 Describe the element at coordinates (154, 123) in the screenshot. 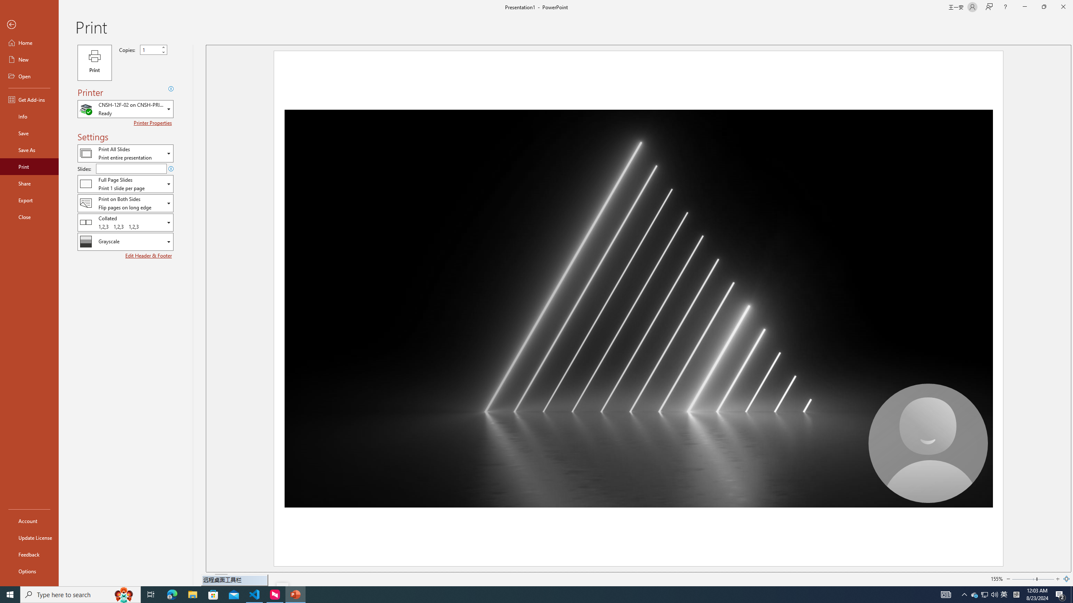

I see `Printer Properties` at that location.